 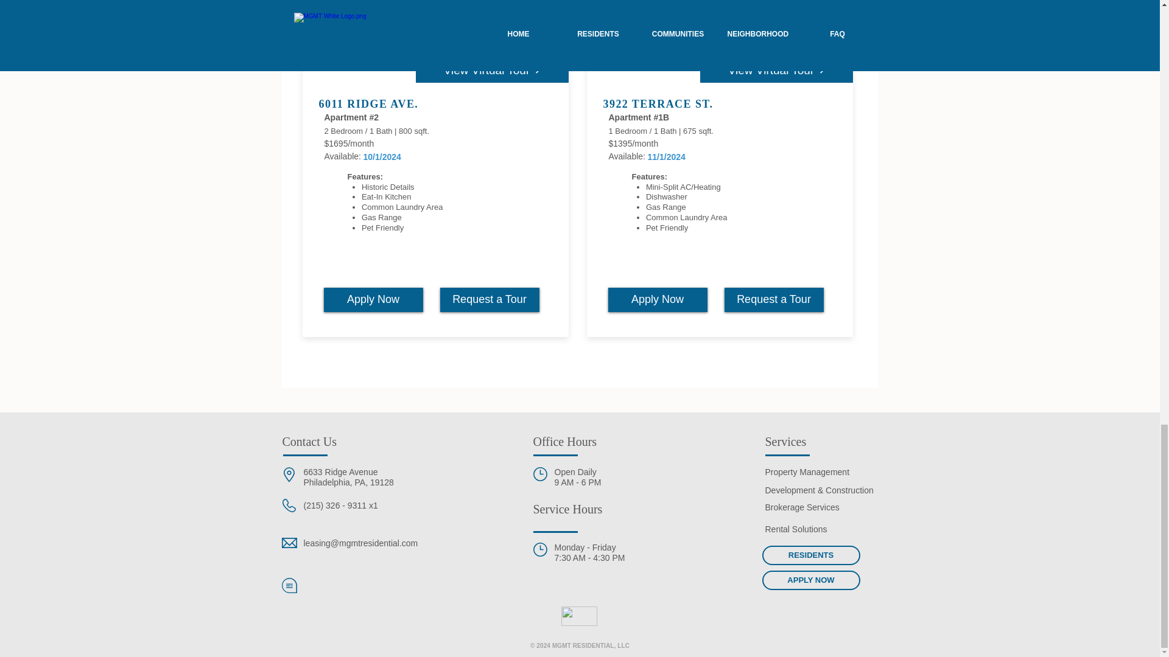 What do you see at coordinates (774, 300) in the screenshot?
I see `Request a Tour` at bounding box center [774, 300].